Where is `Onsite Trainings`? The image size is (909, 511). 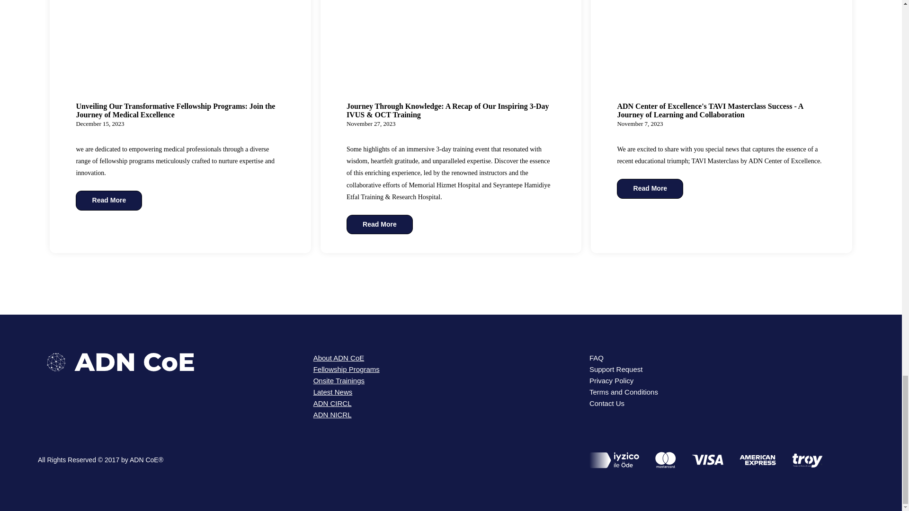 Onsite Trainings is located at coordinates (339, 380).